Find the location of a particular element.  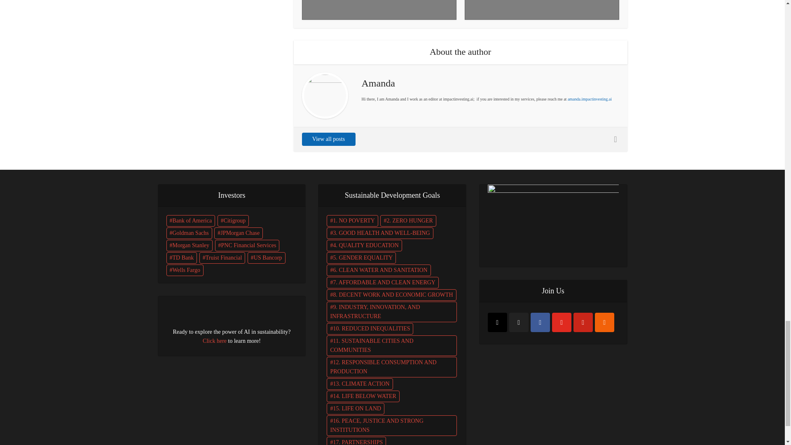

RSS is located at coordinates (604, 322).